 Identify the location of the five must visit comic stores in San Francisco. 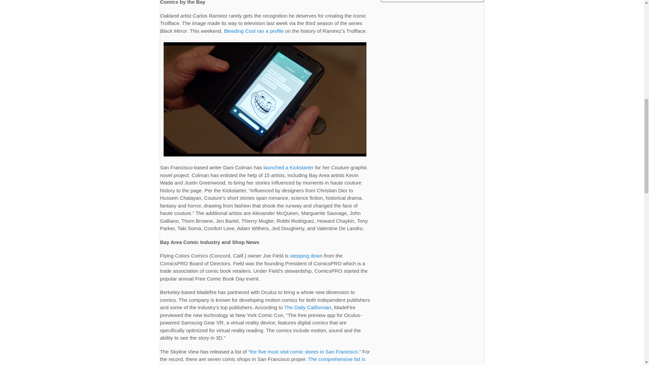
(304, 351).